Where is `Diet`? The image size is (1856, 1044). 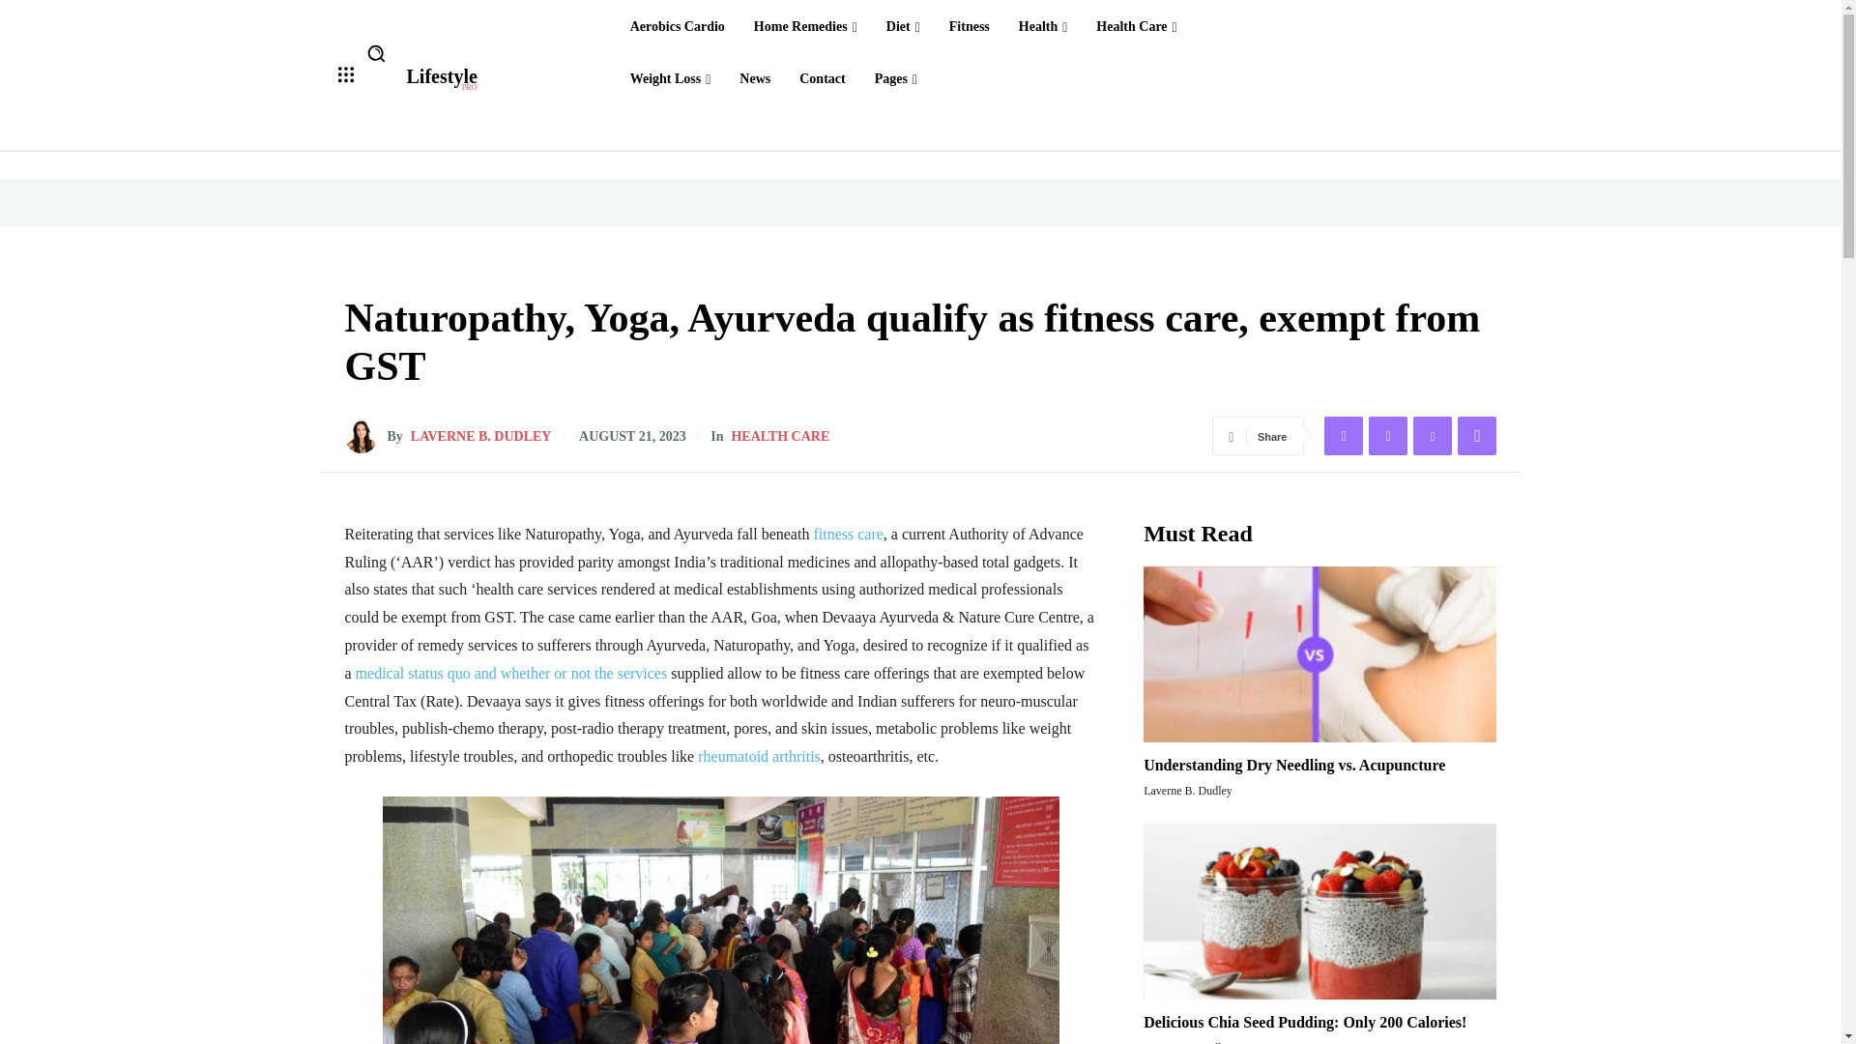 Diet is located at coordinates (903, 27).